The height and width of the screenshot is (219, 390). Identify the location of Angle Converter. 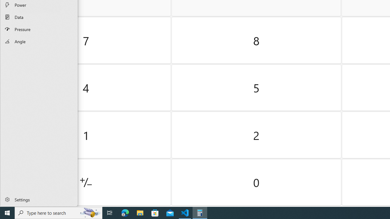
(39, 41).